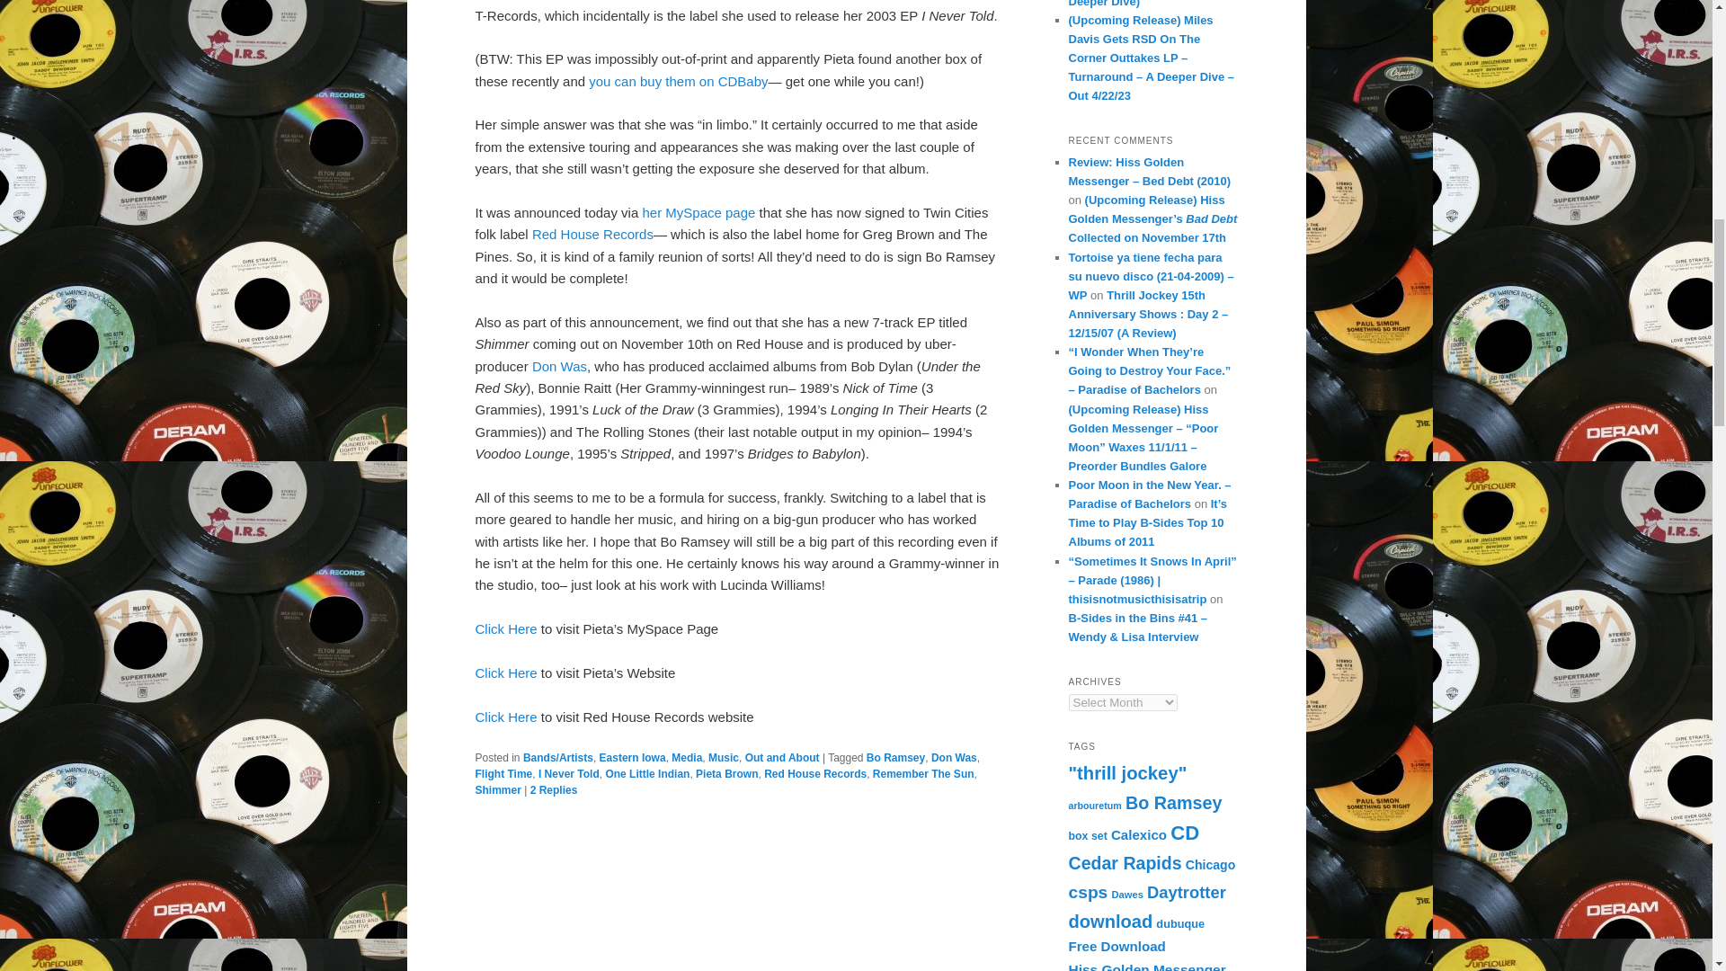 Image resolution: width=1726 pixels, height=971 pixels. I want to click on Click Here, so click(505, 629).